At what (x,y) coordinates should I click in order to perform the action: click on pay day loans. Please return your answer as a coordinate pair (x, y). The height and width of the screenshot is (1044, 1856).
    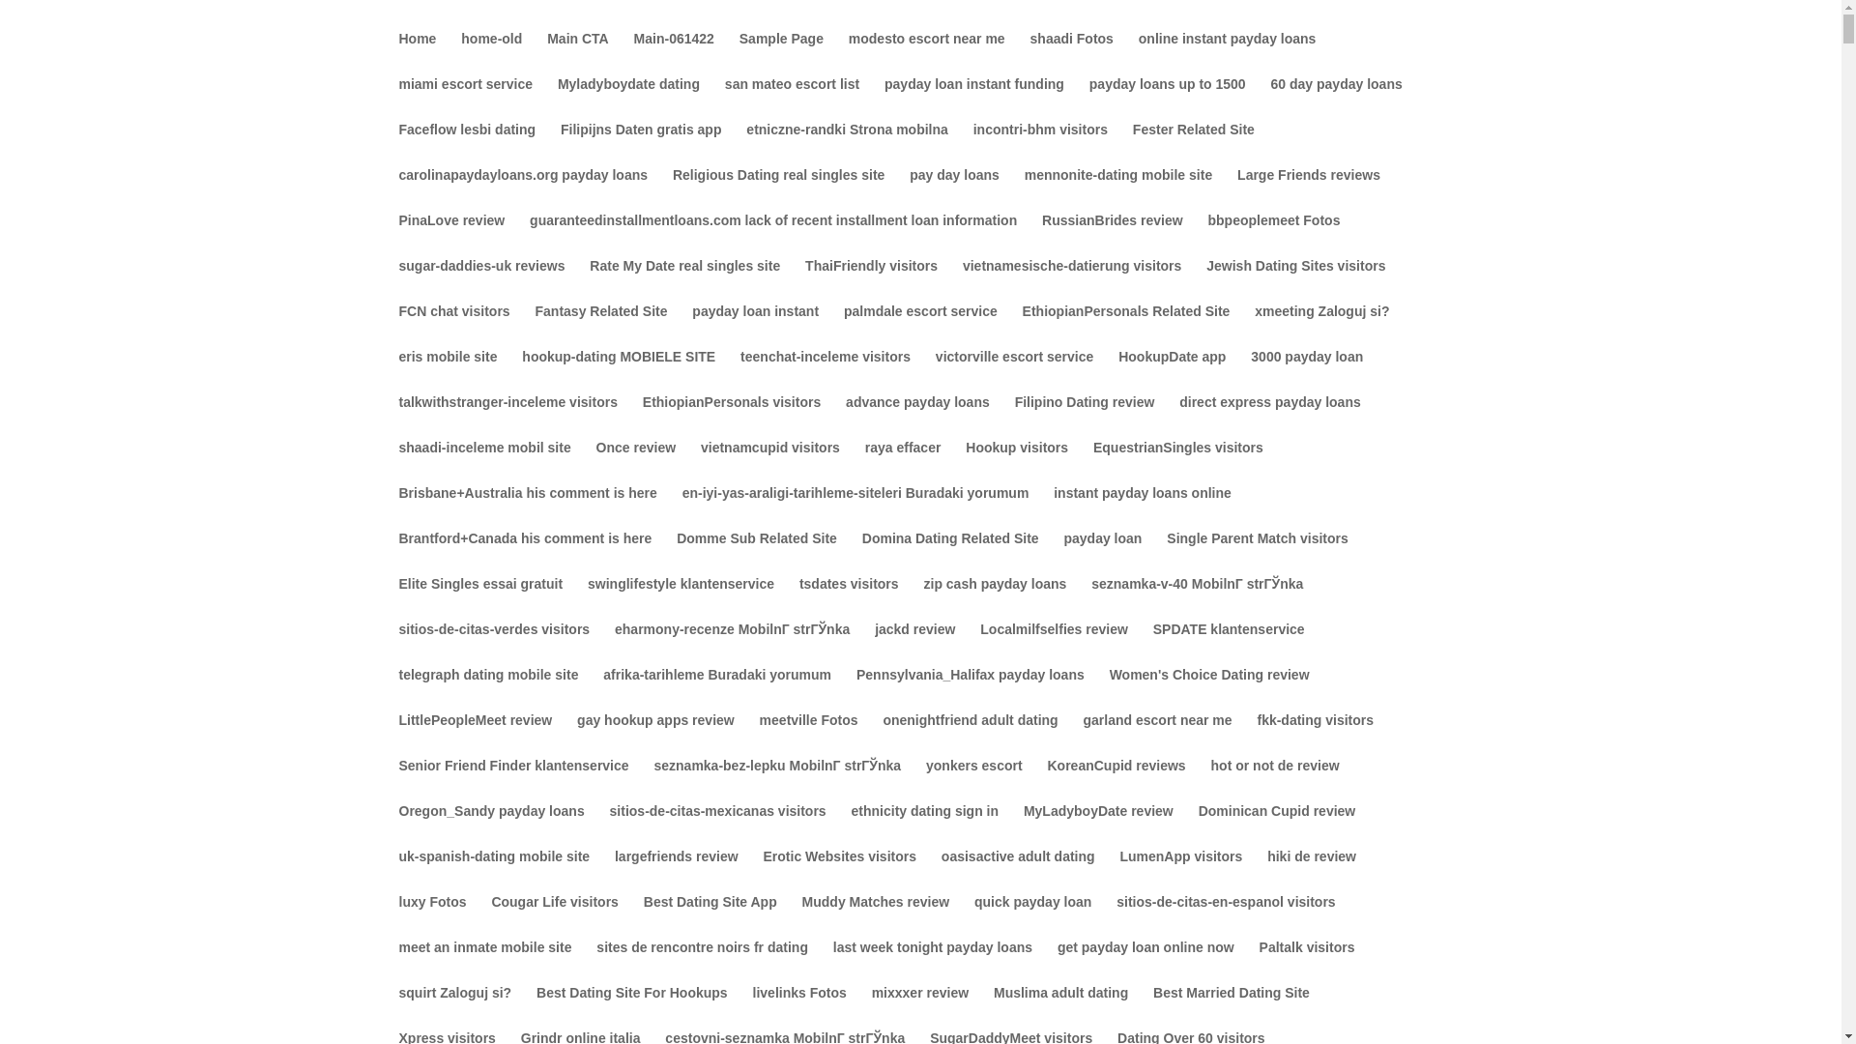
    Looking at the image, I should click on (954, 190).